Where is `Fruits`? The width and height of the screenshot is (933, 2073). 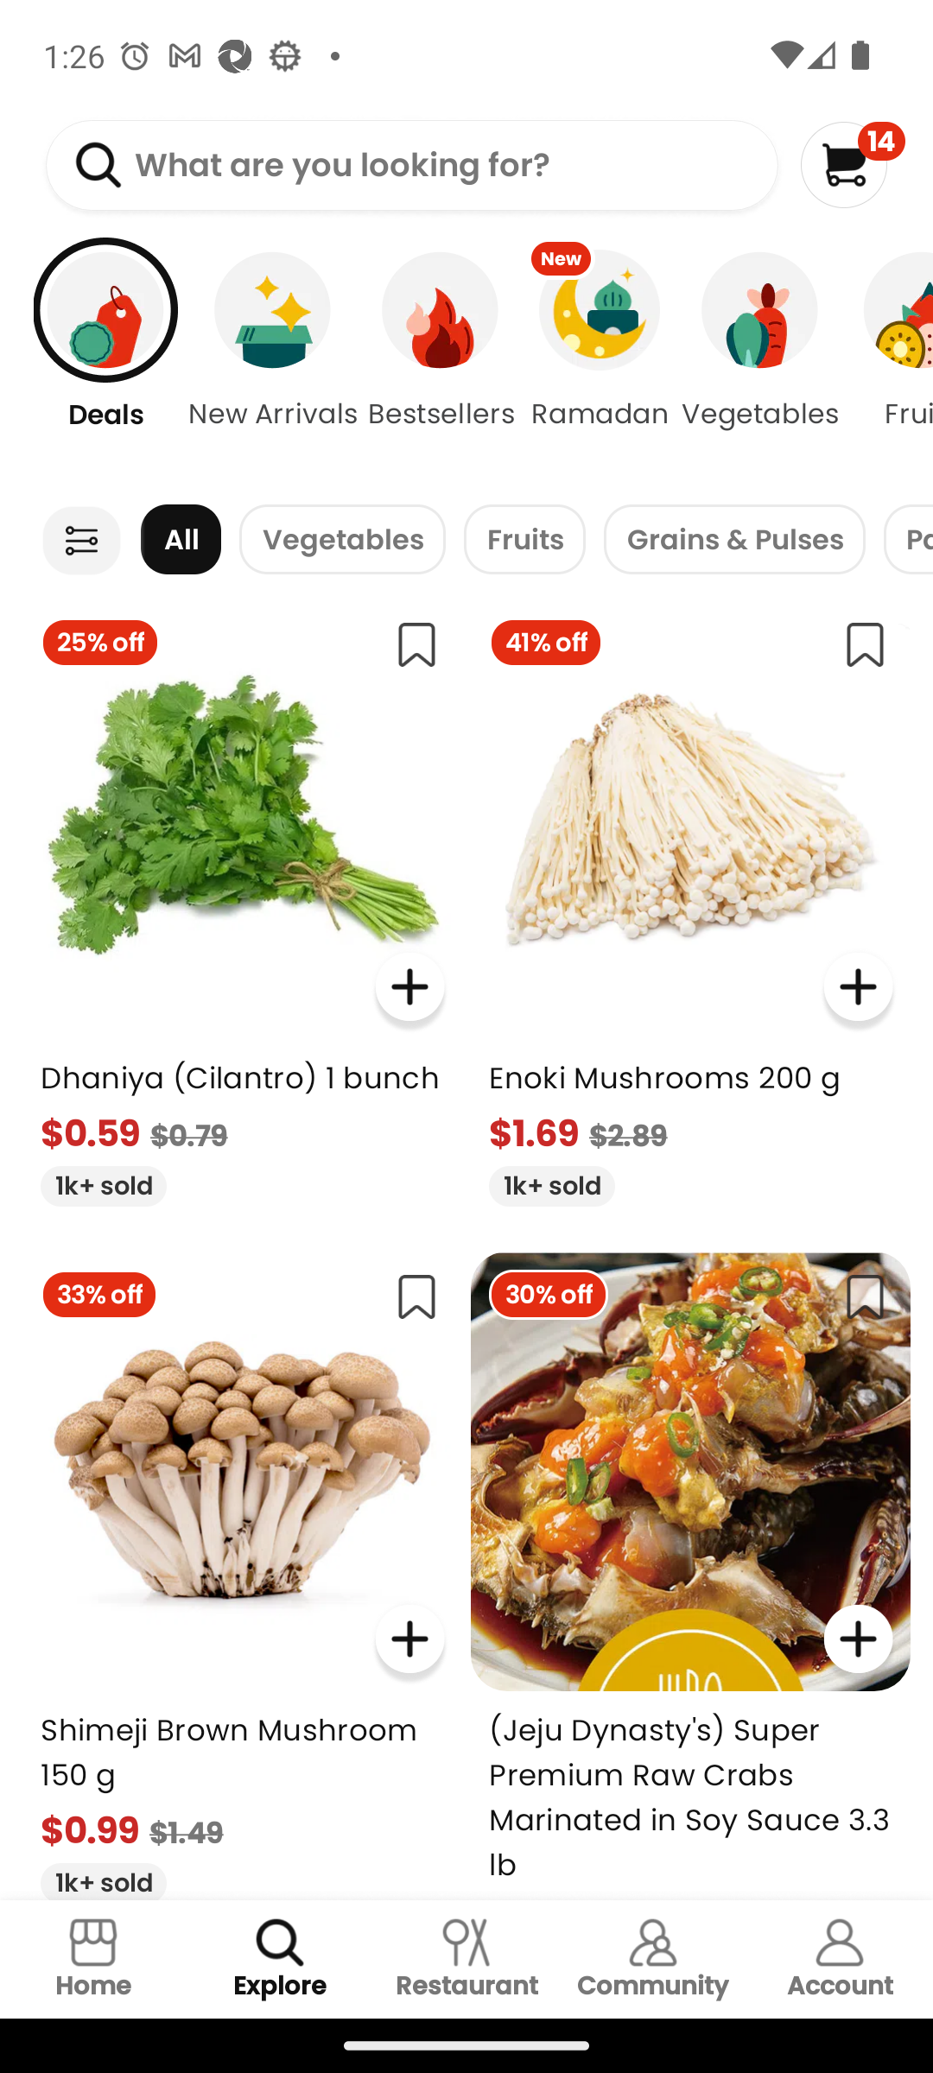 Fruits is located at coordinates (524, 539).